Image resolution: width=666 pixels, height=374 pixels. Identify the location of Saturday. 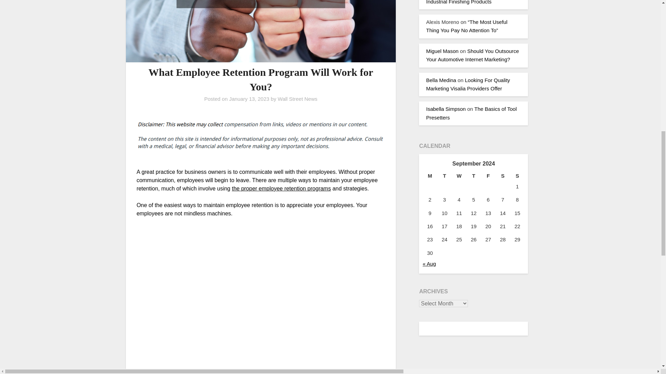
(503, 176).